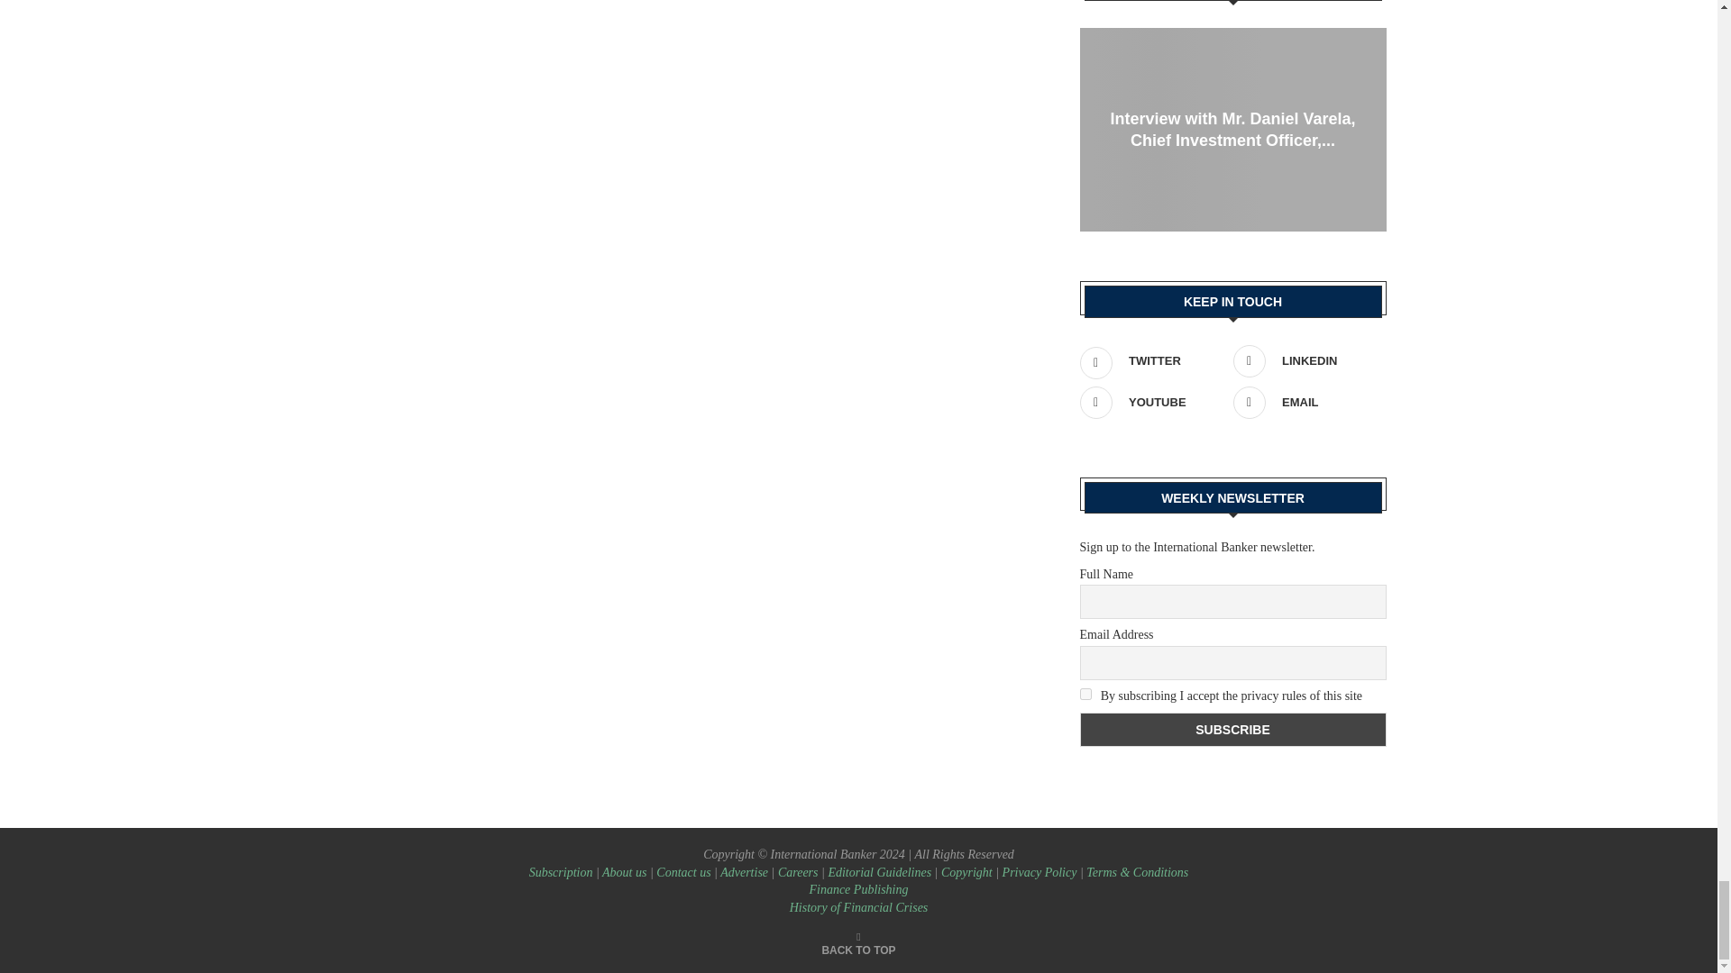 The width and height of the screenshot is (1731, 973). I want to click on on, so click(1085, 694).